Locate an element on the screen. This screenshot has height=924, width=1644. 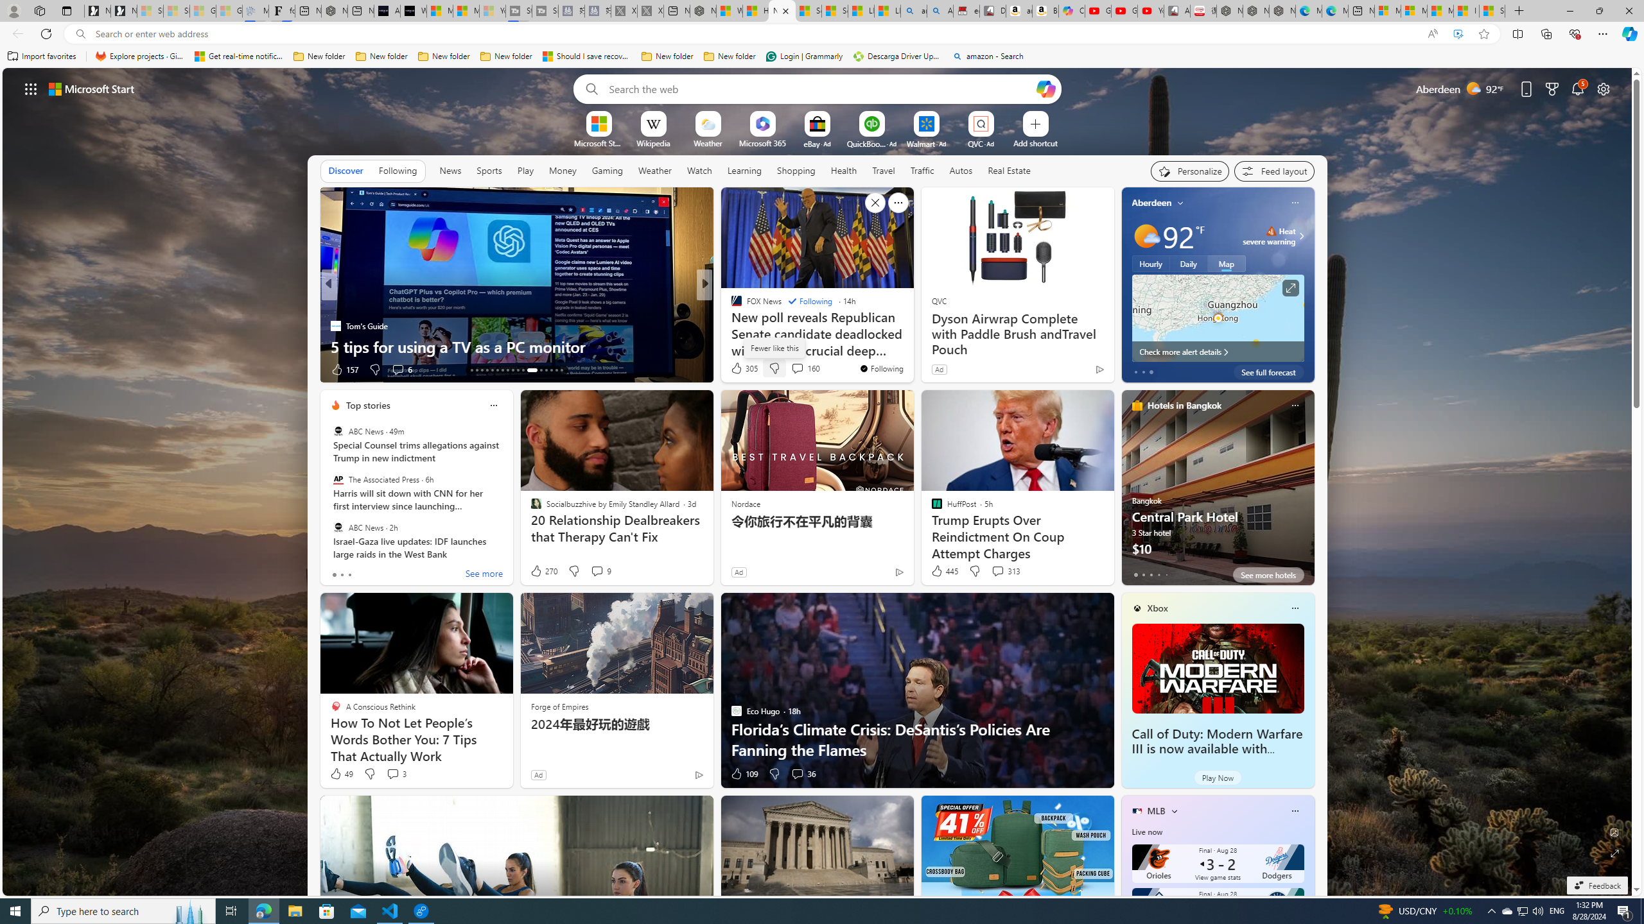
Tom's Guide is located at coordinates (335, 325).